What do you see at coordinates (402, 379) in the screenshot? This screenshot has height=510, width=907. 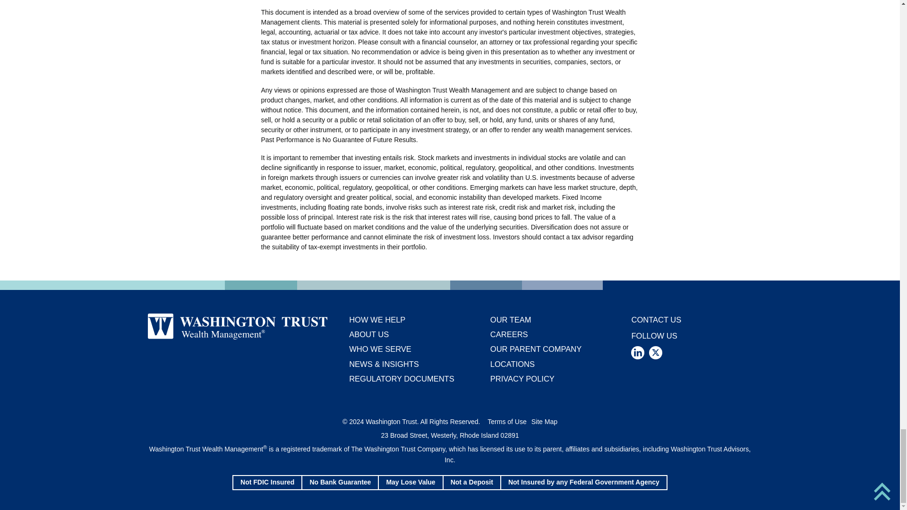 I see `REGULATORY DOCUMENTS` at bounding box center [402, 379].